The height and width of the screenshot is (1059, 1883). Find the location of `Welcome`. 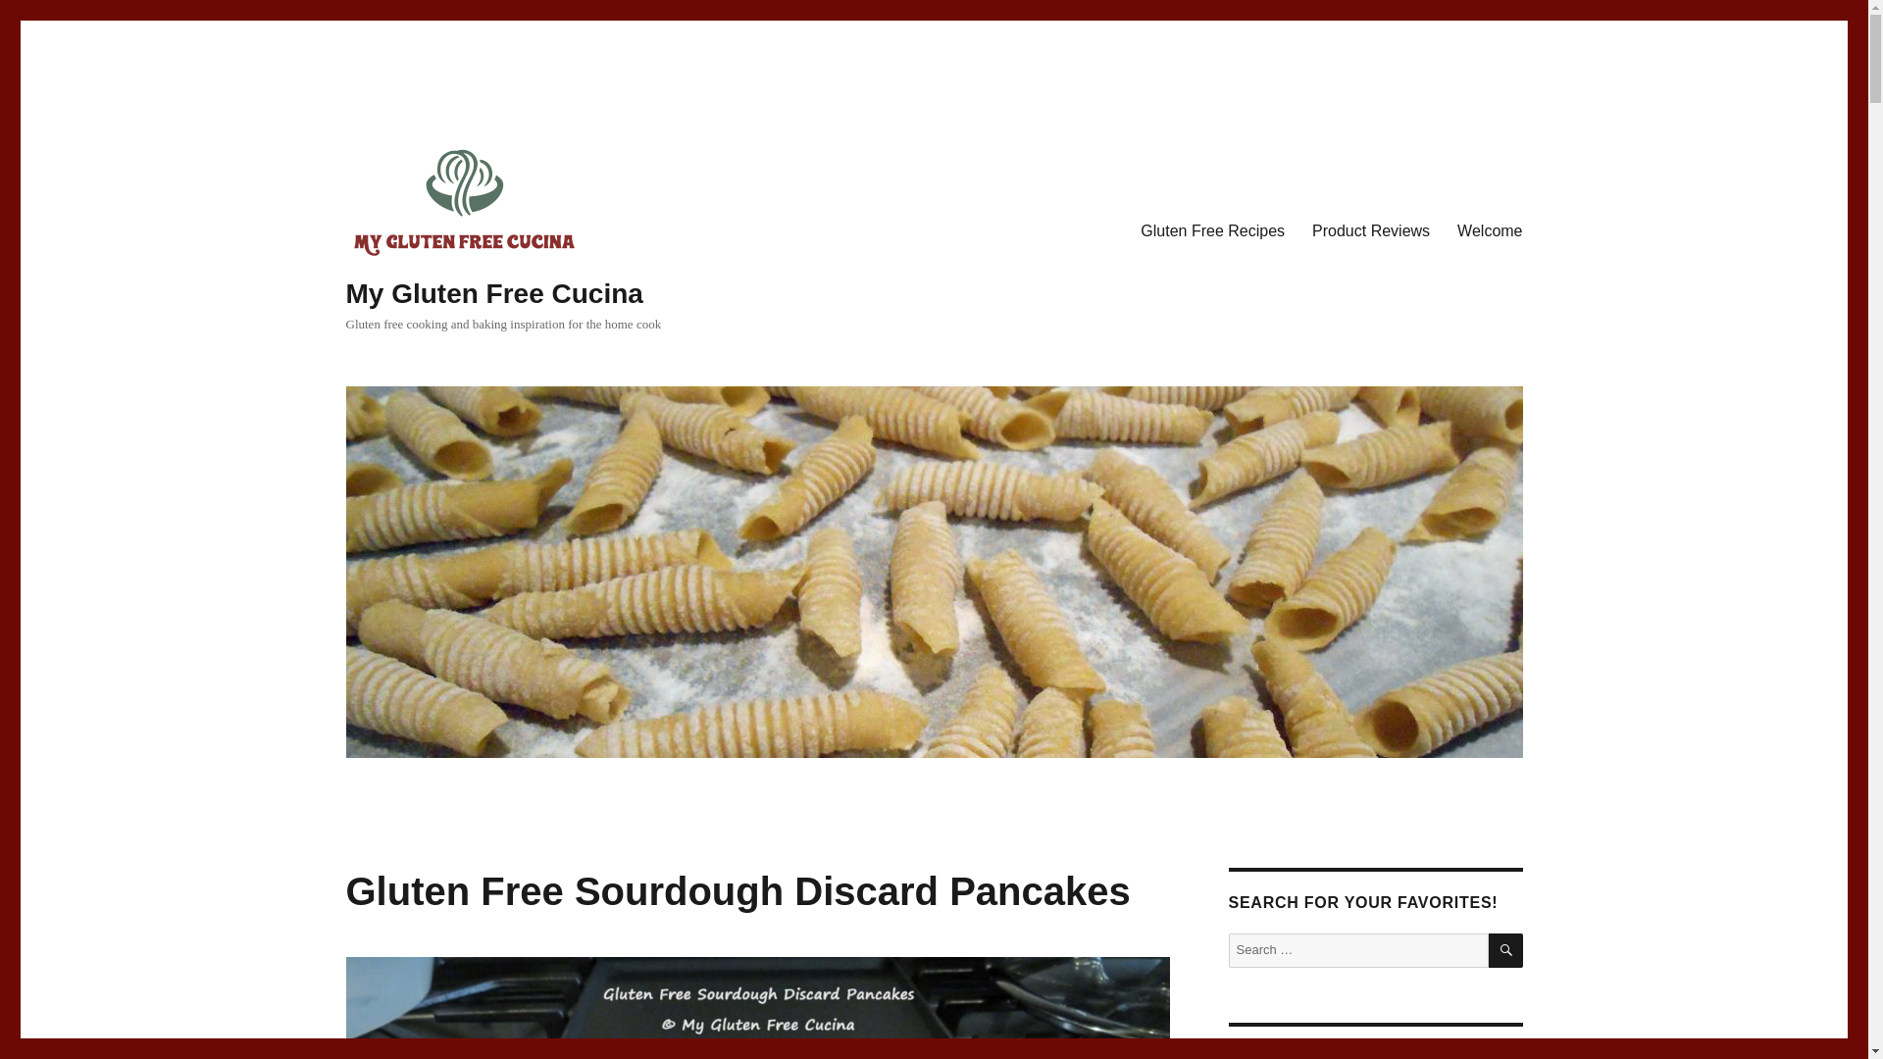

Welcome is located at coordinates (1490, 229).